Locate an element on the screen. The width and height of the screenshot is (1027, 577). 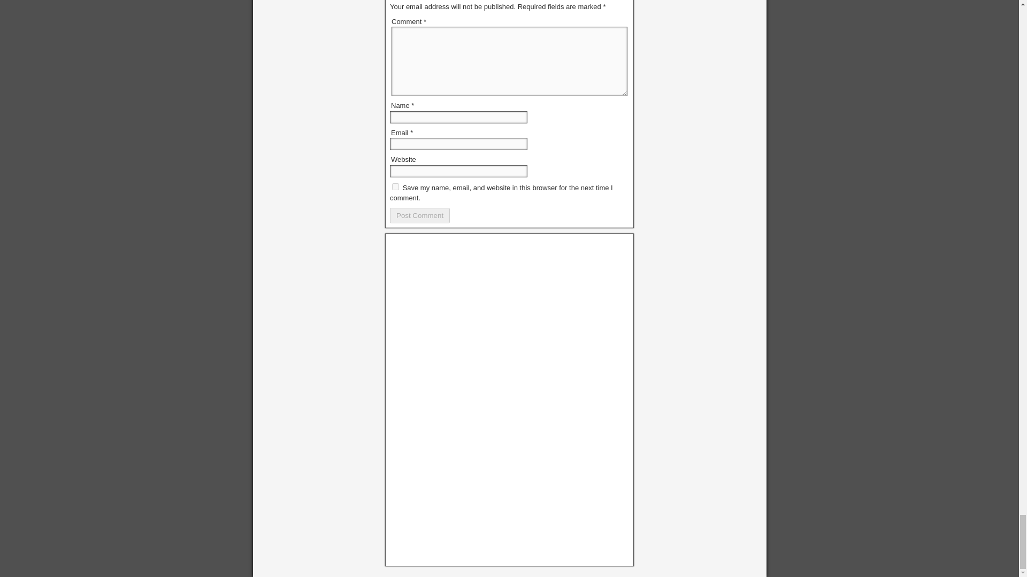
Post Comment is located at coordinates (419, 215).